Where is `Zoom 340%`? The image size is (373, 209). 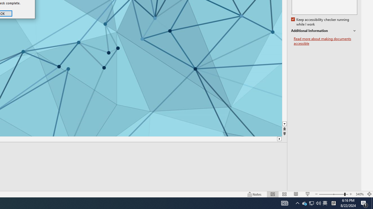 Zoom 340% is located at coordinates (360, 194).